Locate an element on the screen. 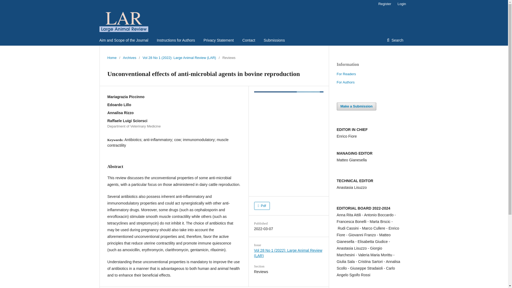  Make a Submission is located at coordinates (356, 106).